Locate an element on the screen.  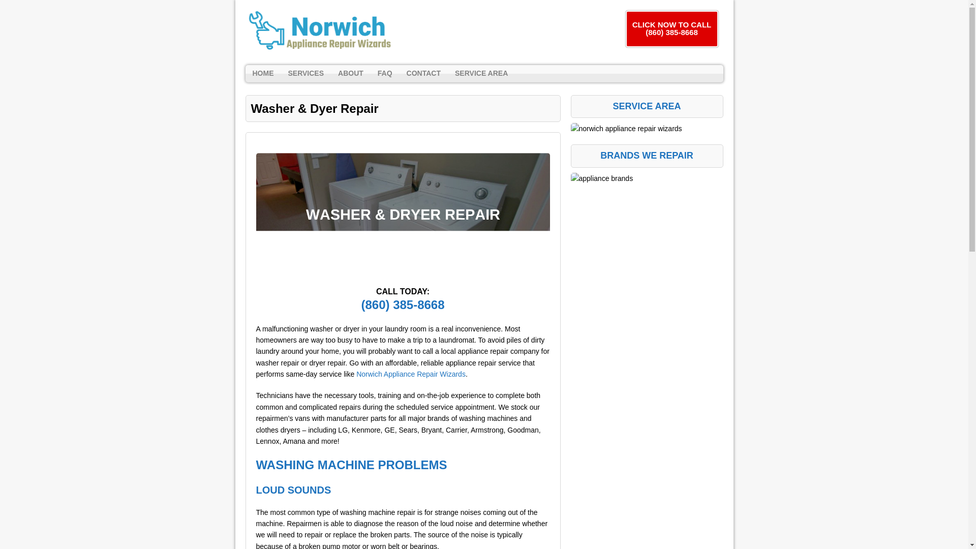
SERVICES is located at coordinates (306, 74).